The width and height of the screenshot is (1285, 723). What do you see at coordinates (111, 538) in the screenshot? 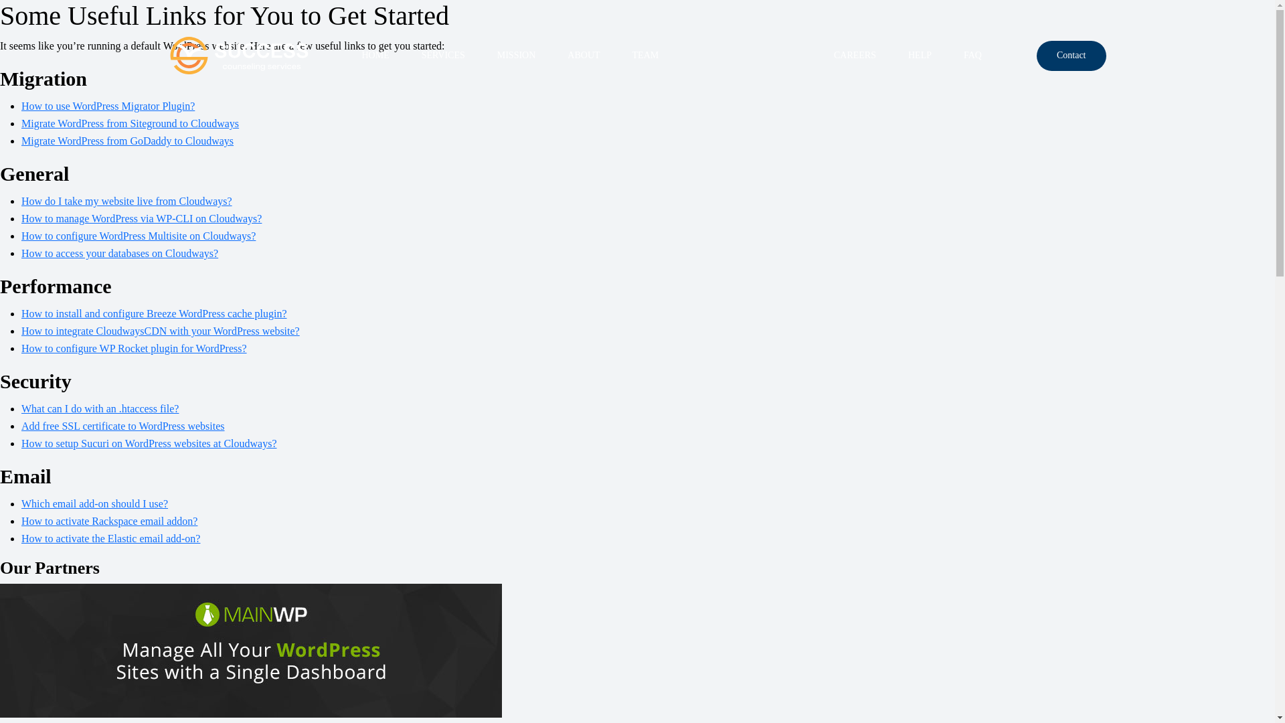
I see `How to activate the Elastic email add-on?` at bounding box center [111, 538].